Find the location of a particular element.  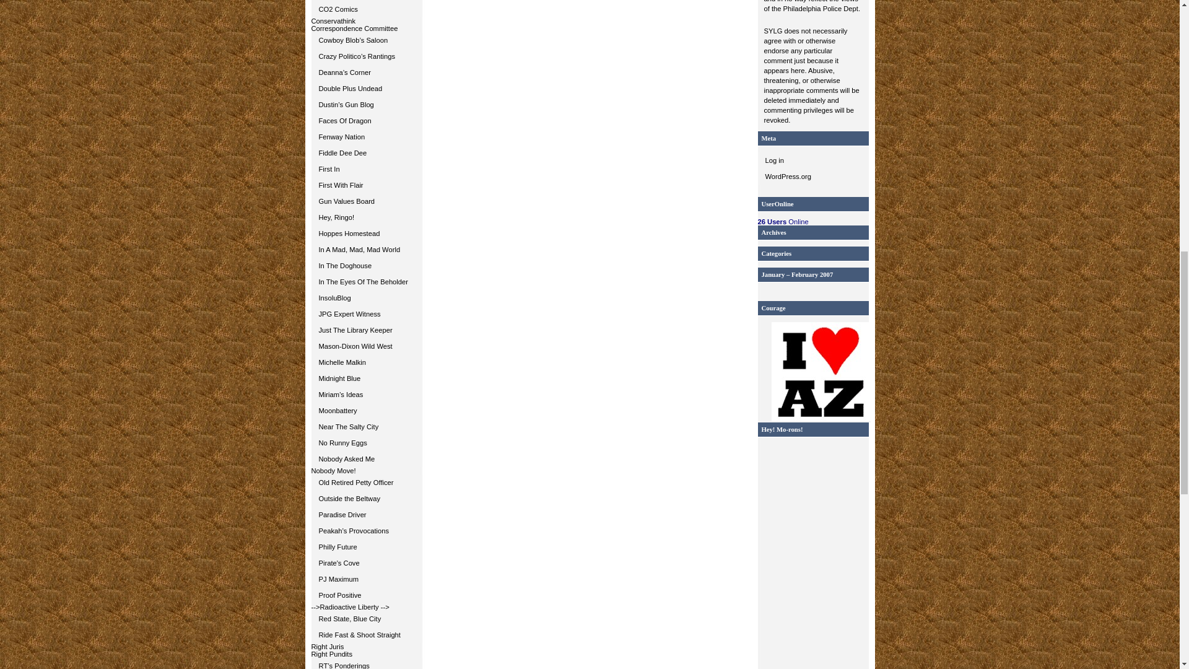

Double Plus Undead is located at coordinates (366, 88).